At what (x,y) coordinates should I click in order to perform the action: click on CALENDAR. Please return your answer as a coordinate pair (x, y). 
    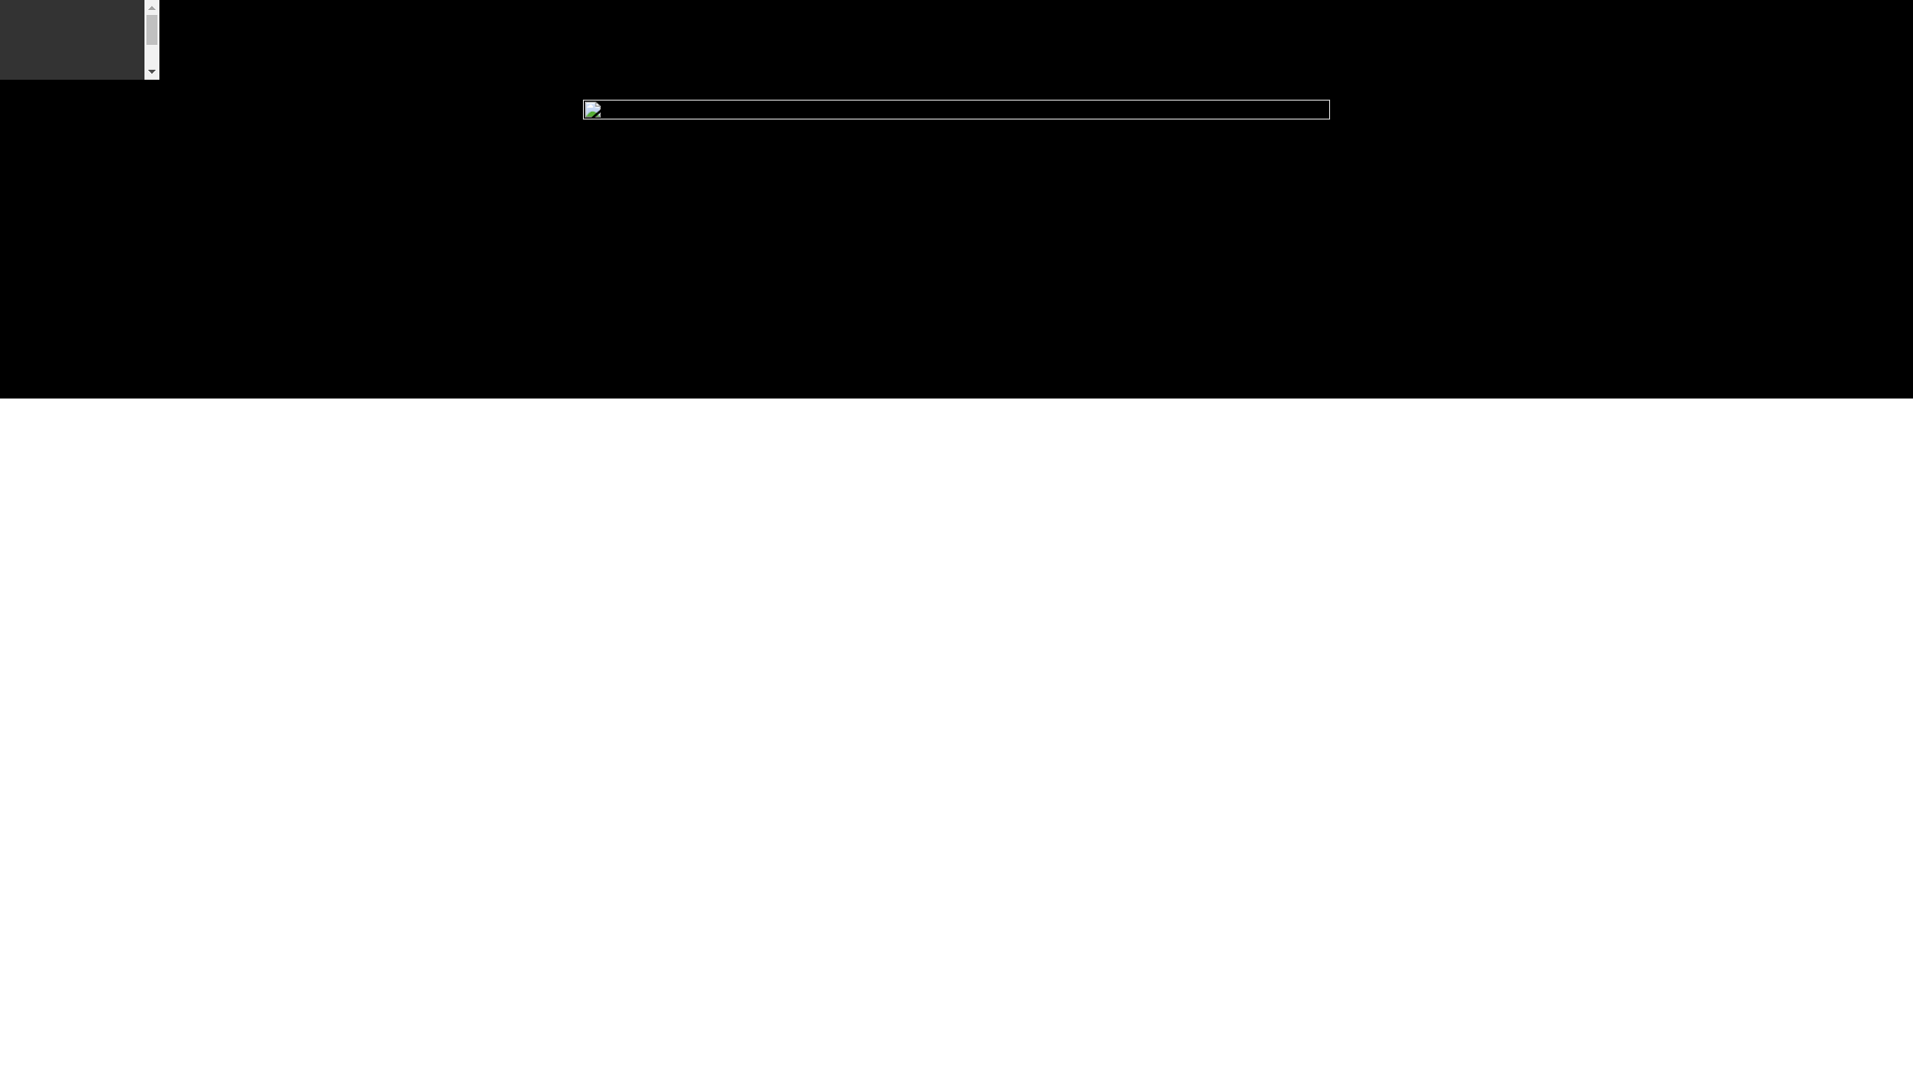
    Looking at the image, I should click on (21, 466).